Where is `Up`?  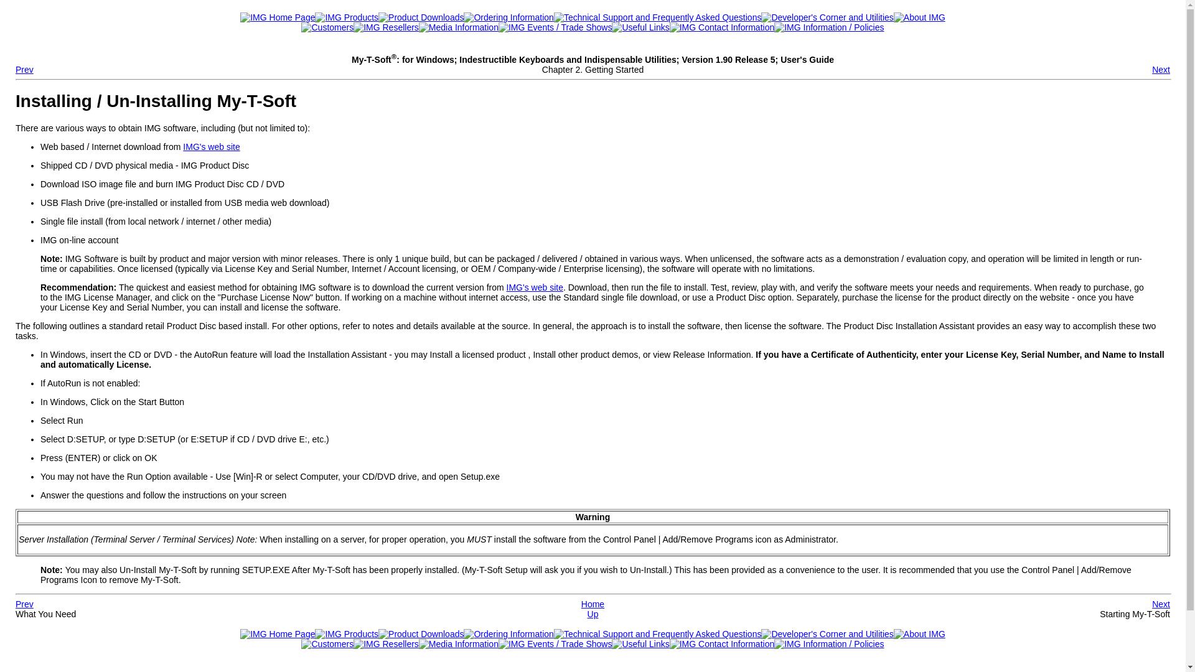 Up is located at coordinates (593, 614).